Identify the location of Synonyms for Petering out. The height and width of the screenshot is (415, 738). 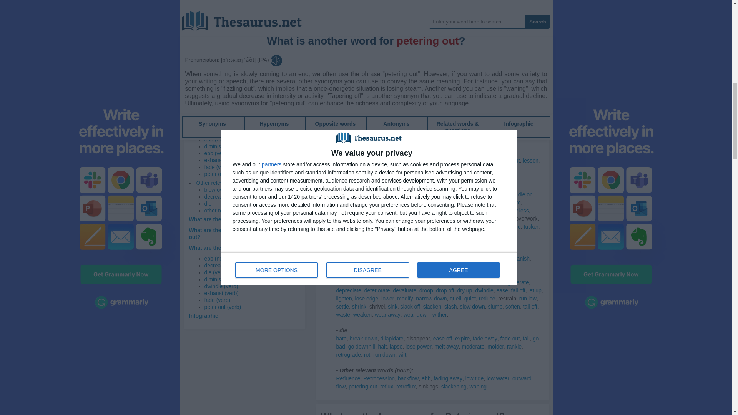
(374, 23).